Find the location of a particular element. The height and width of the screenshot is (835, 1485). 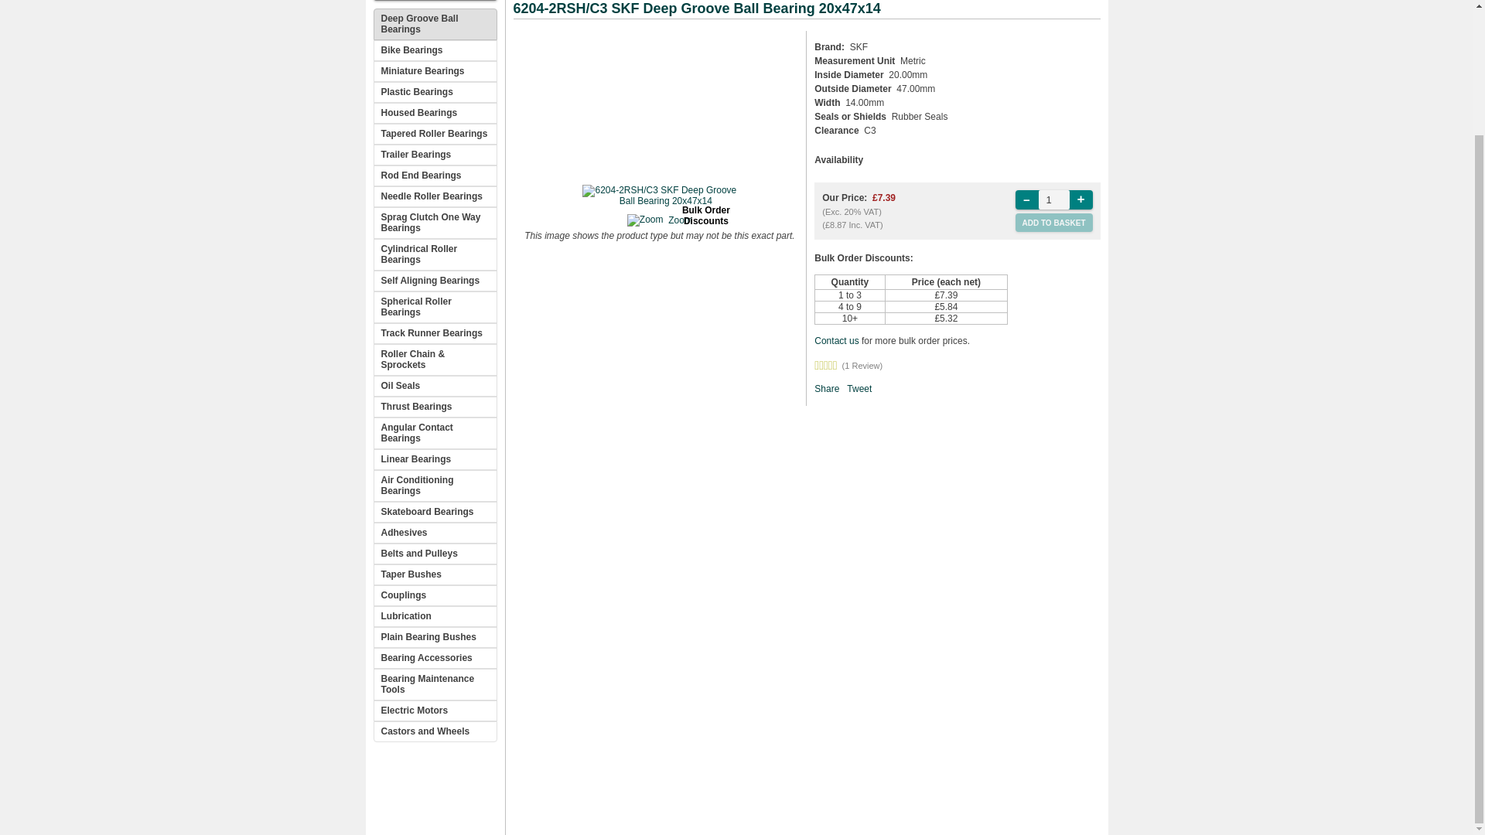

Tapered Roller Bearings is located at coordinates (434, 133).